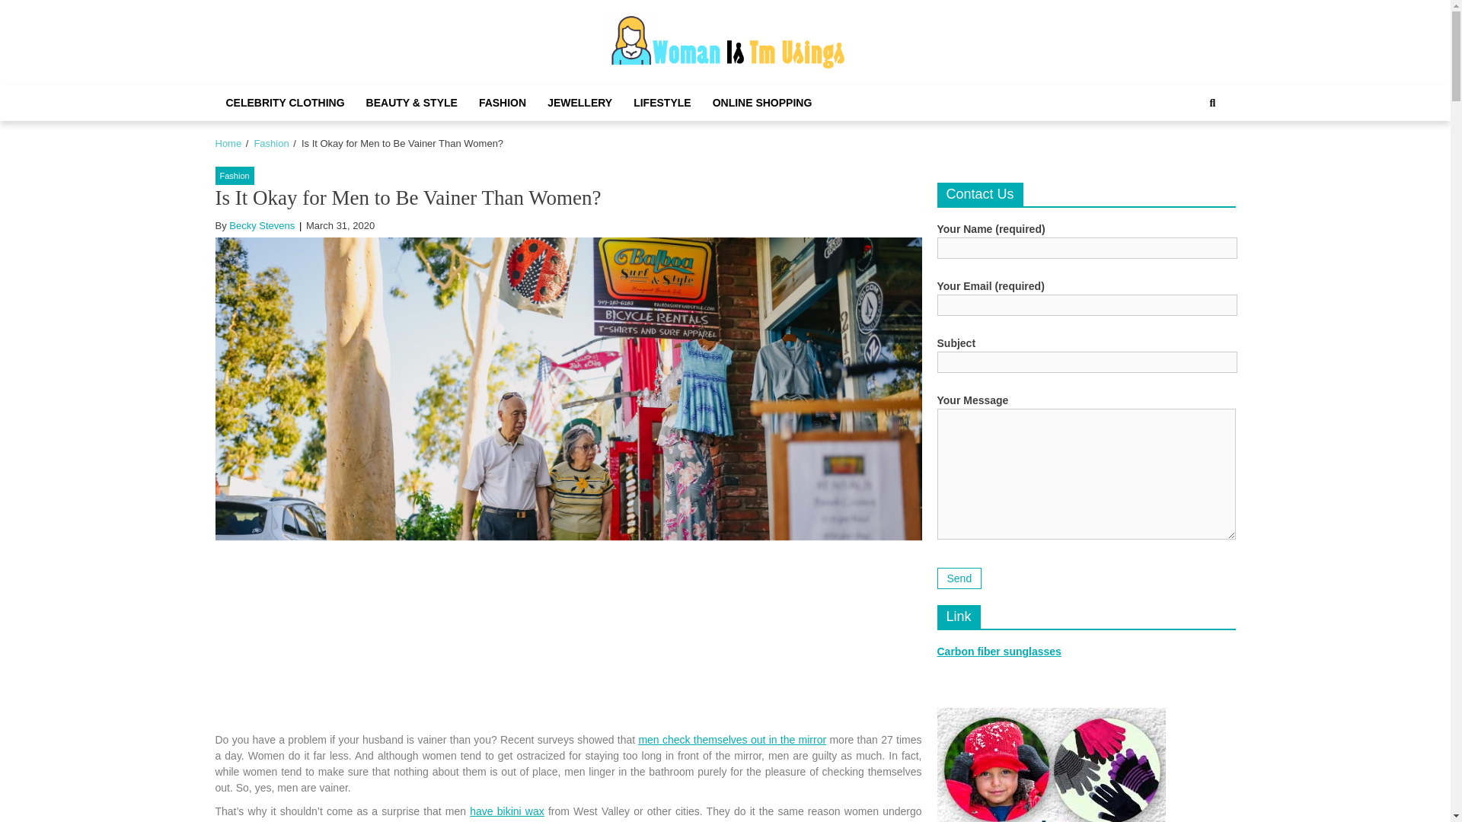 This screenshot has width=1462, height=822. Describe the element at coordinates (506, 811) in the screenshot. I see `have bikini wax` at that location.